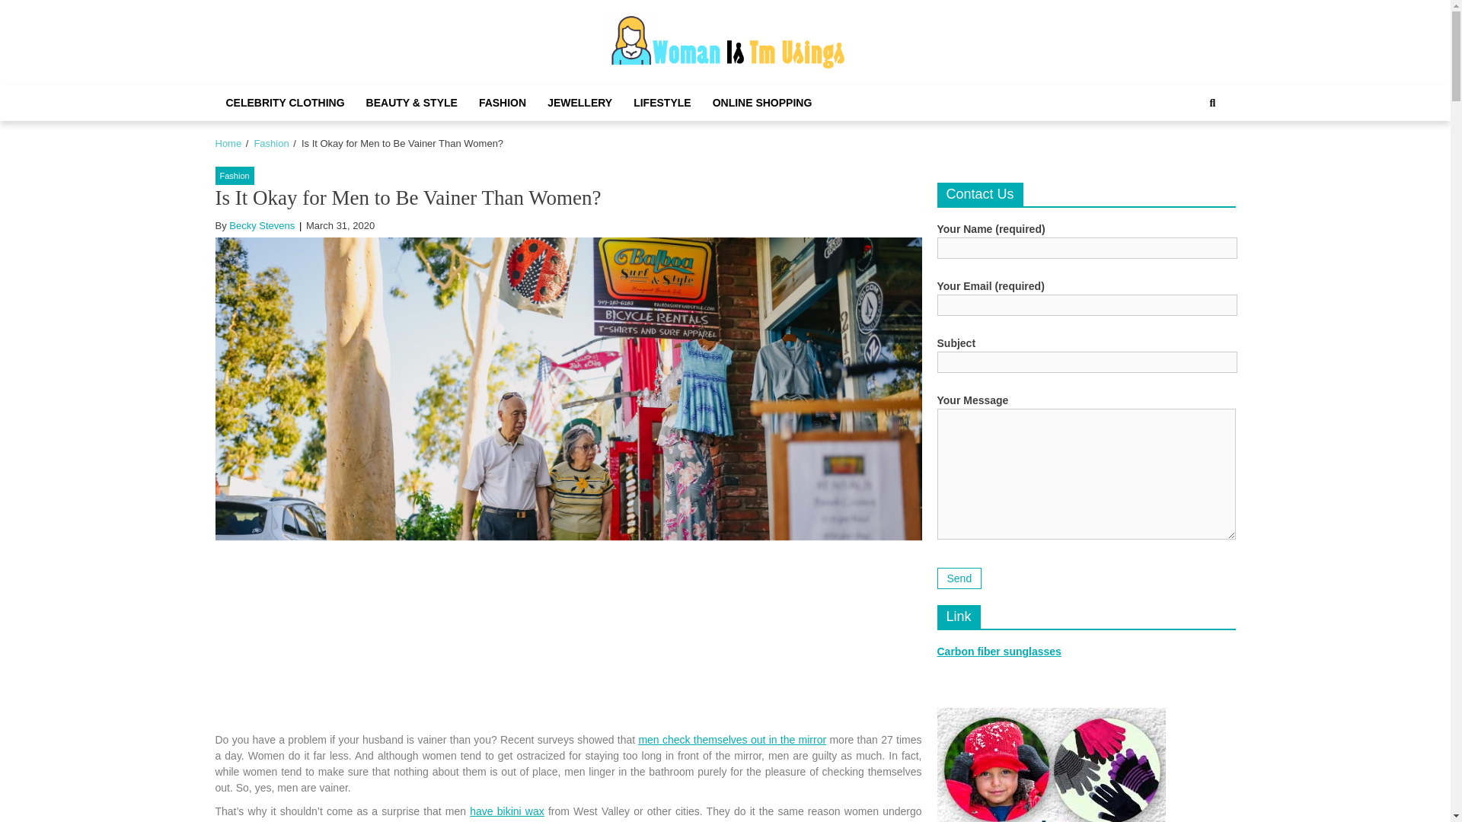 This screenshot has width=1462, height=822. Describe the element at coordinates (506, 811) in the screenshot. I see `have bikini wax` at that location.